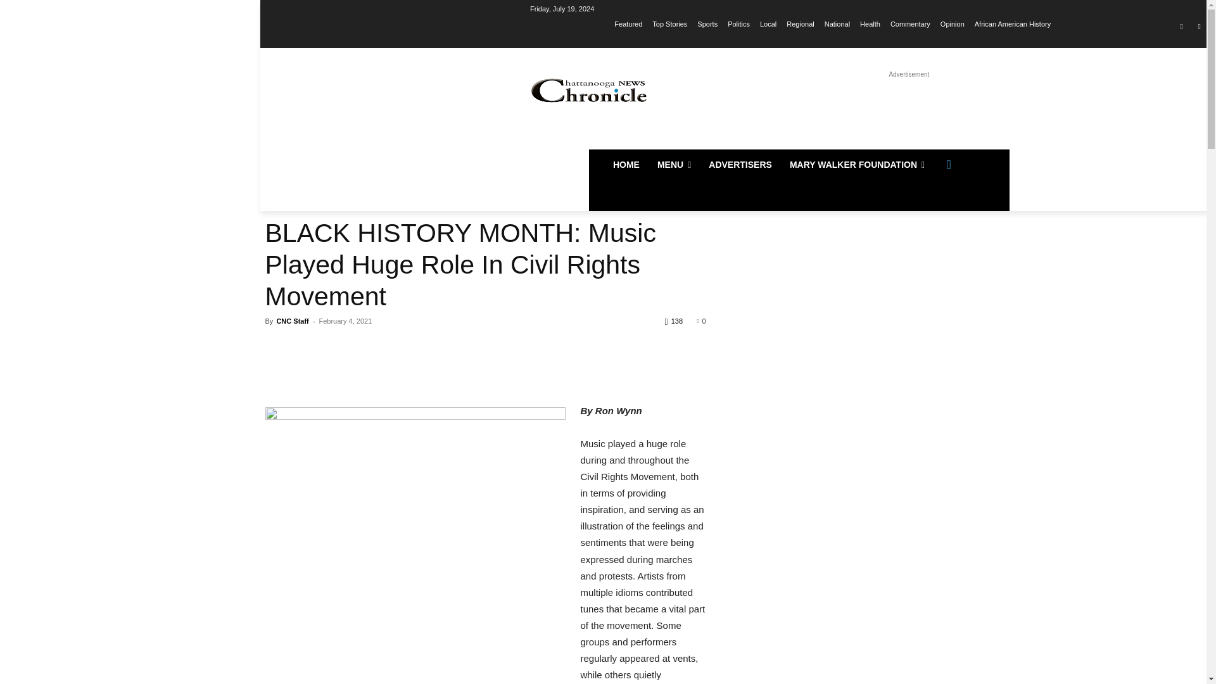  What do you see at coordinates (669, 23) in the screenshot?
I see `Top Stories` at bounding box center [669, 23].